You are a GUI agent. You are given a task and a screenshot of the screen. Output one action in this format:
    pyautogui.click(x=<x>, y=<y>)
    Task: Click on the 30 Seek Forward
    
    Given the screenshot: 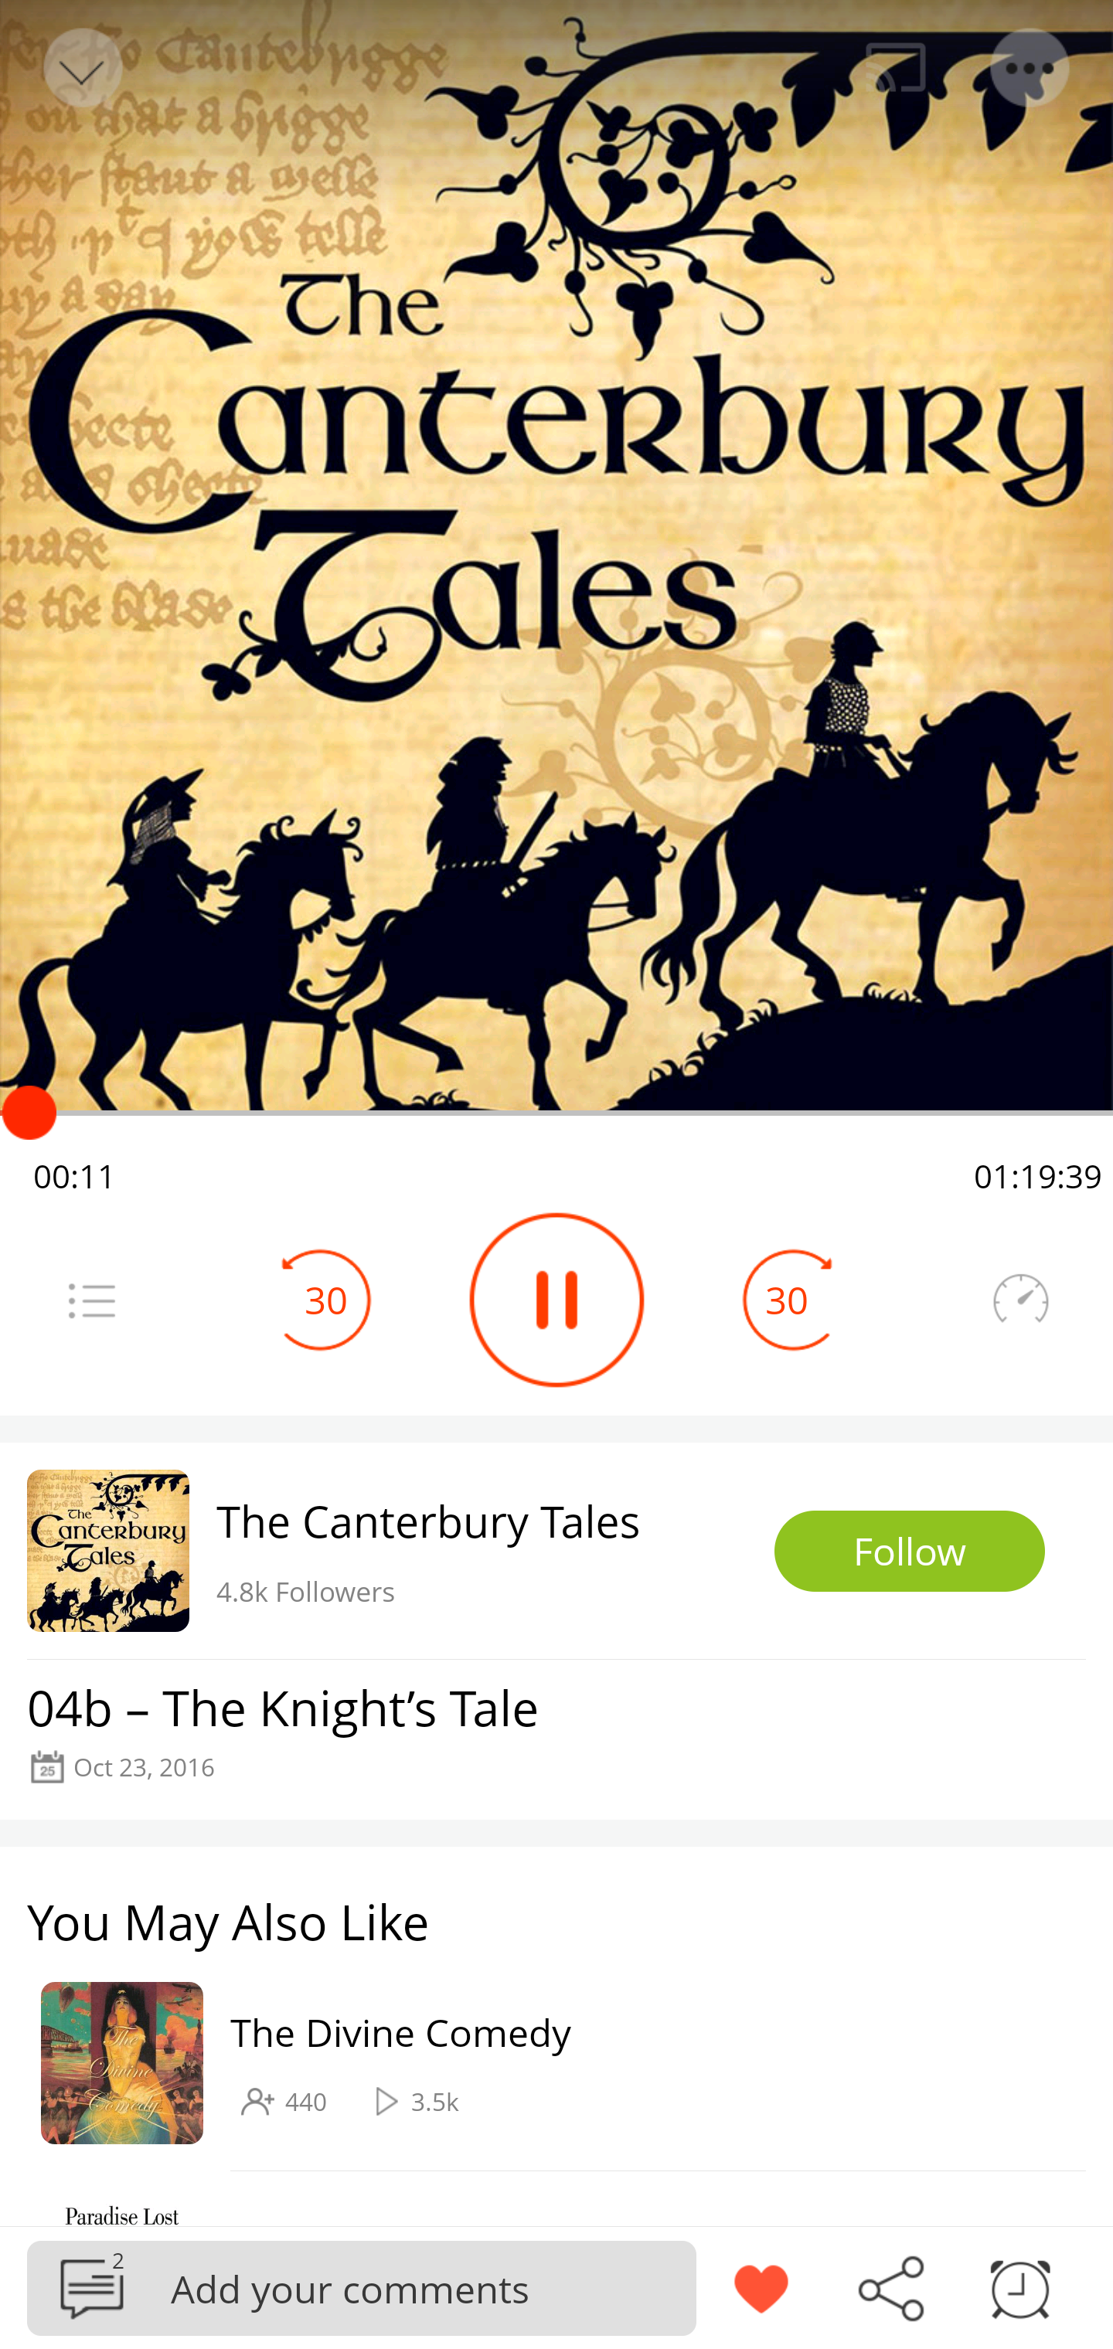 What is the action you would take?
    pyautogui.click(x=787, y=1300)
    